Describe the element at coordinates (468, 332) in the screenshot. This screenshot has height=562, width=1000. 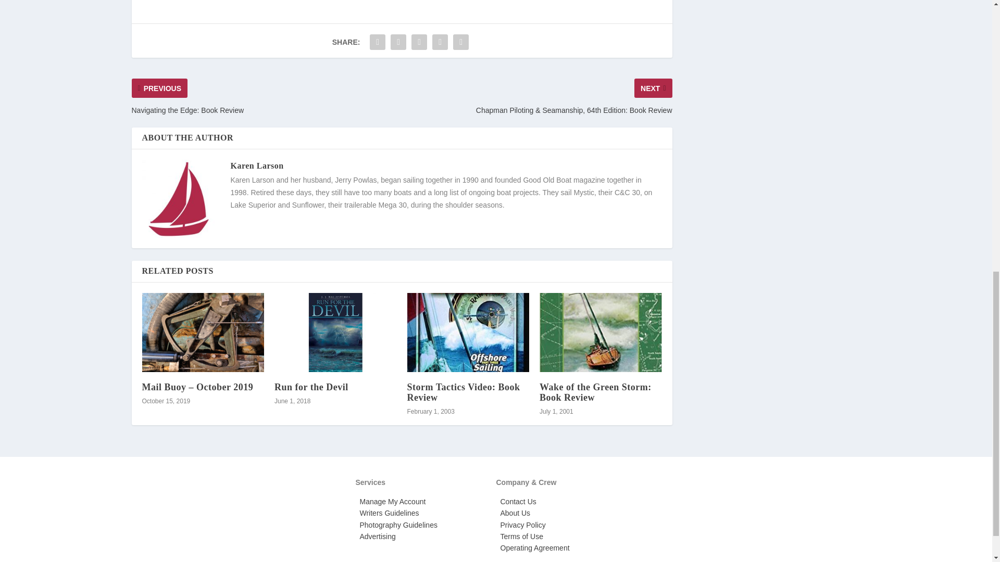
I see `Storm Tactics Video: Book Review` at that location.